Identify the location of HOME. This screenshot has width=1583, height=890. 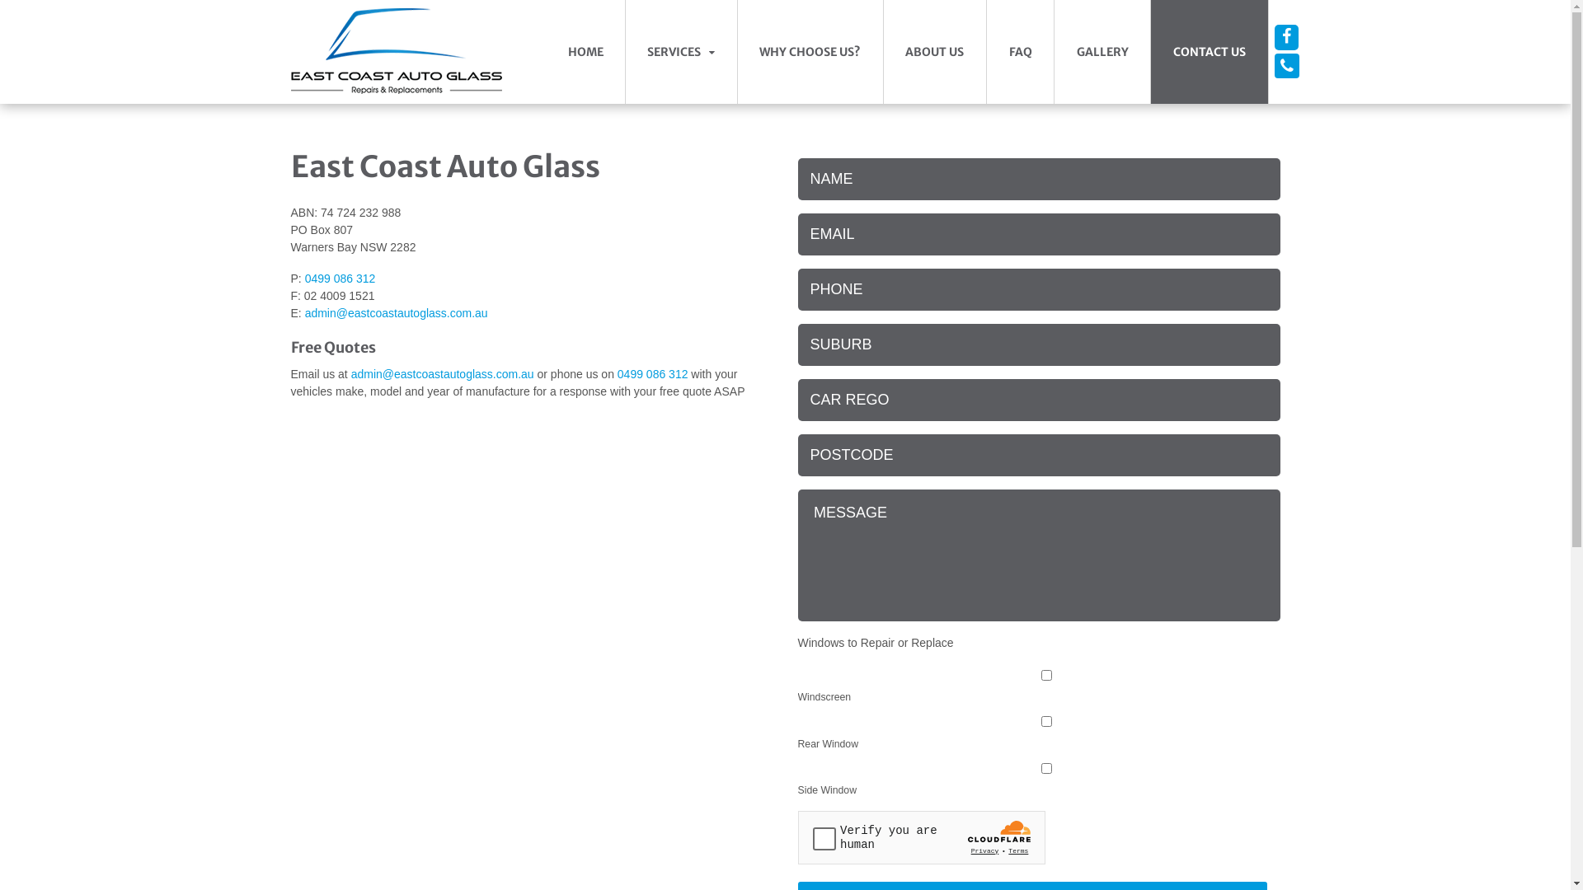
(585, 52).